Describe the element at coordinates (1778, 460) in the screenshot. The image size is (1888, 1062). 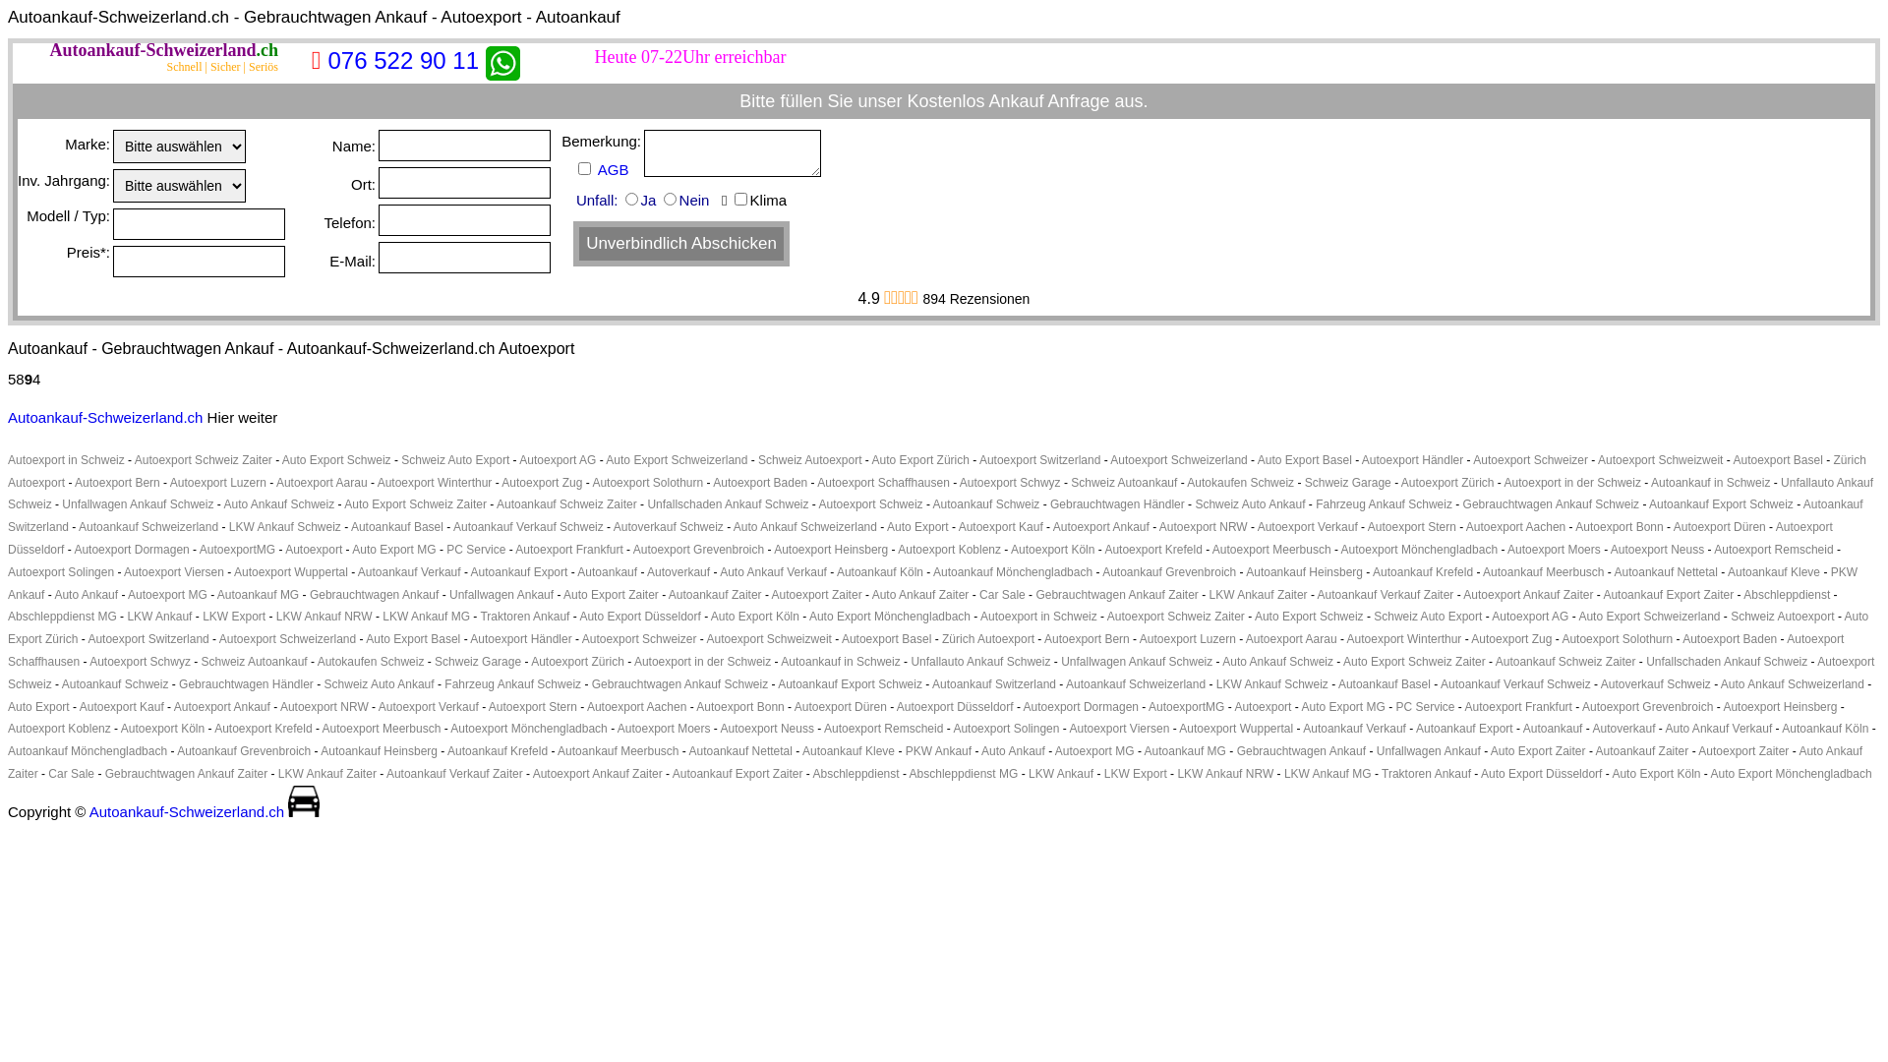
I see `Autoexport Basel` at that location.